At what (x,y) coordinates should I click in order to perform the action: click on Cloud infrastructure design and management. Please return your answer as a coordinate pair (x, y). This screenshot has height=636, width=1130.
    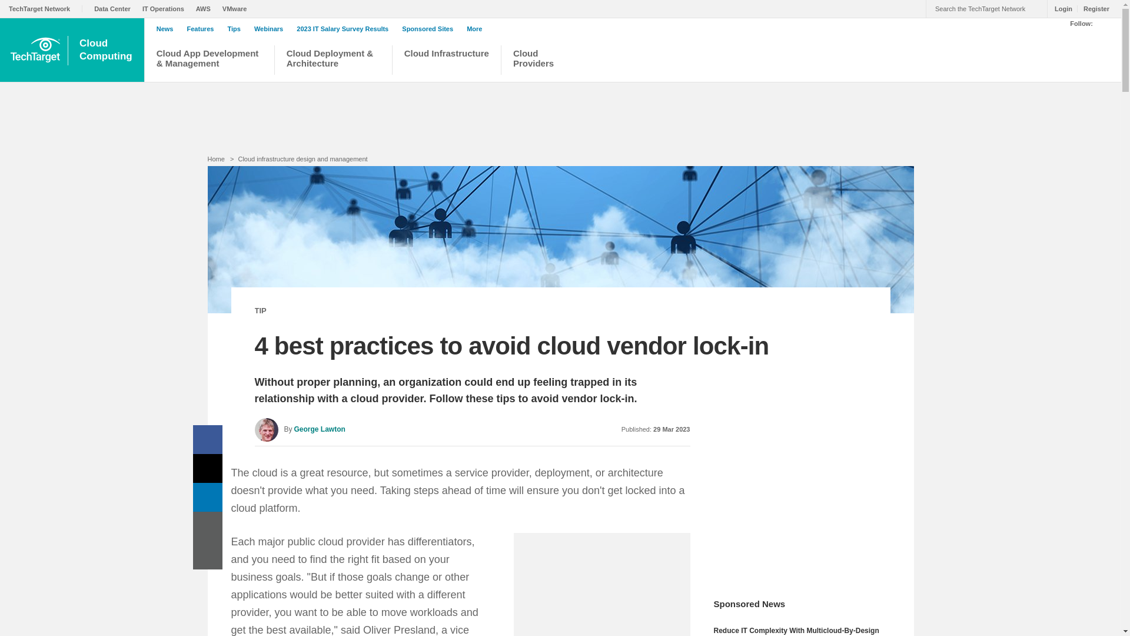
    Looking at the image, I should click on (303, 159).